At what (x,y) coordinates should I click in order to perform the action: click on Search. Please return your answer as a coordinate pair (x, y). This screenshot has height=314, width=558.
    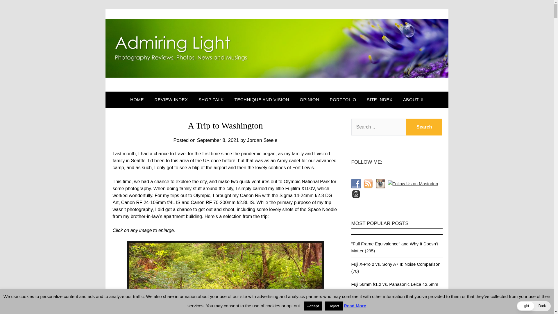
    Looking at the image, I should click on (424, 127).